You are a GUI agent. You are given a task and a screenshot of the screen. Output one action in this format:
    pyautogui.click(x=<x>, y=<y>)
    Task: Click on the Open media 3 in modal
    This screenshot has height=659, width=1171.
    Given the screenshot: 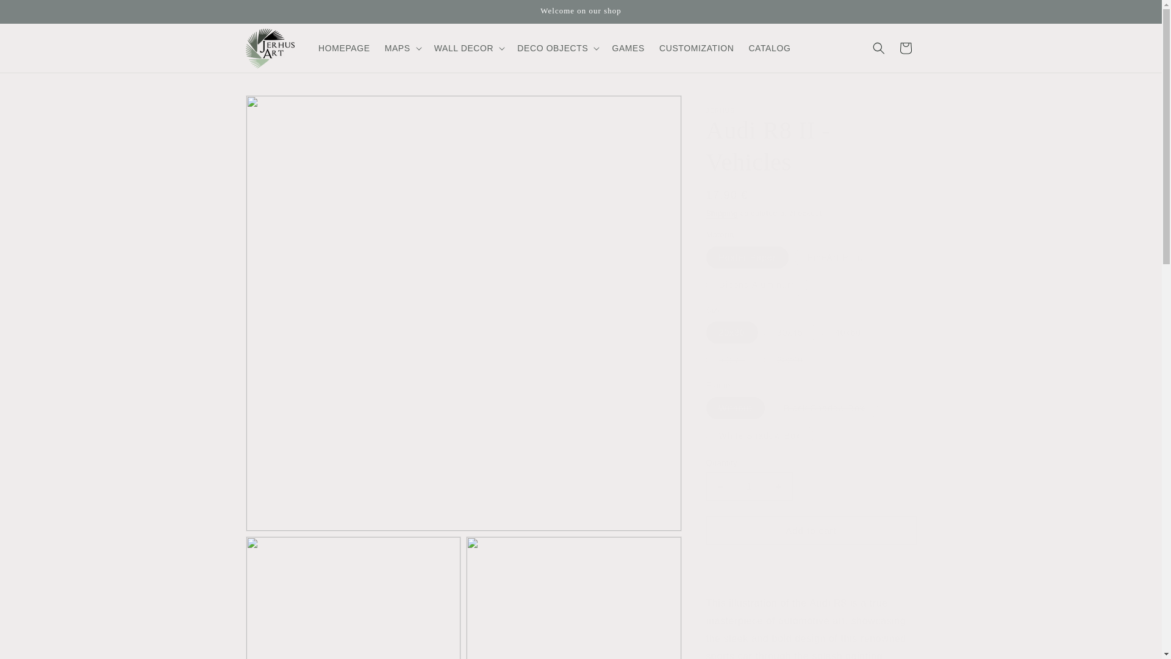 What is the action you would take?
    pyautogui.click(x=573, y=598)
    